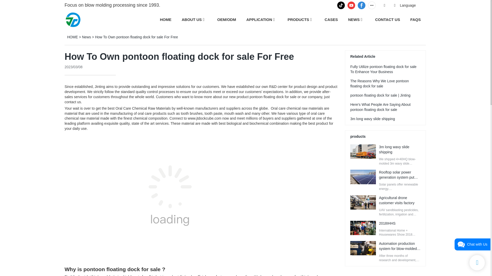 This screenshot has height=276, width=492. I want to click on HOME, so click(72, 37).